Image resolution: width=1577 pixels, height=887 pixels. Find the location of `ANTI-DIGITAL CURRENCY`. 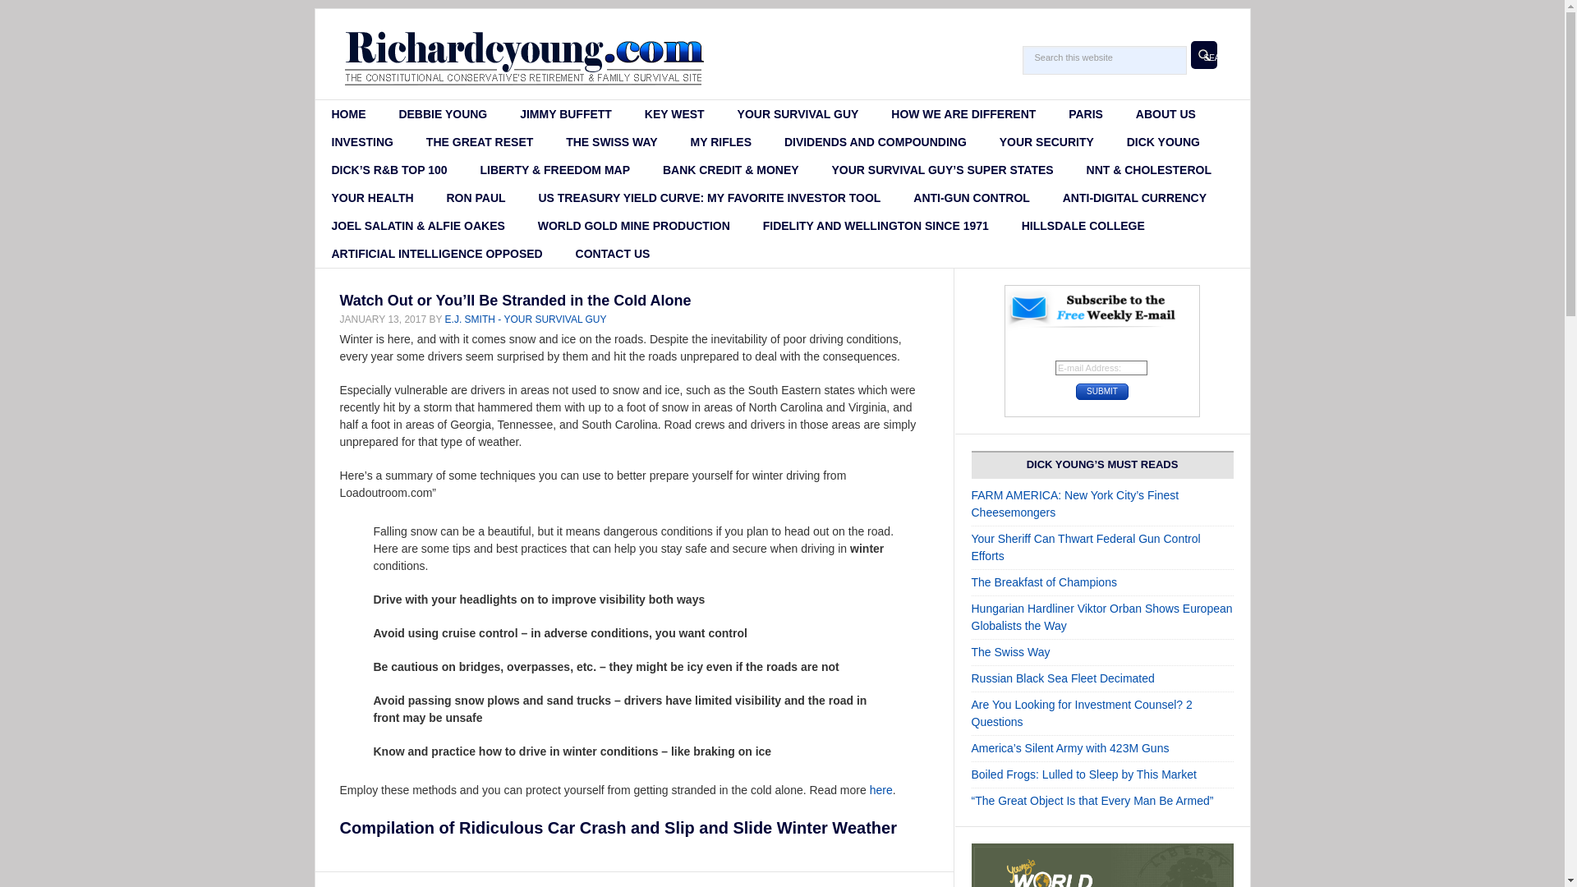

ANTI-DIGITAL CURRENCY is located at coordinates (1135, 197).